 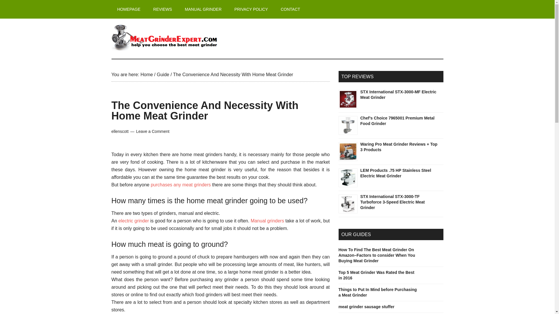 I want to click on HOMEPAGE, so click(x=129, y=9).